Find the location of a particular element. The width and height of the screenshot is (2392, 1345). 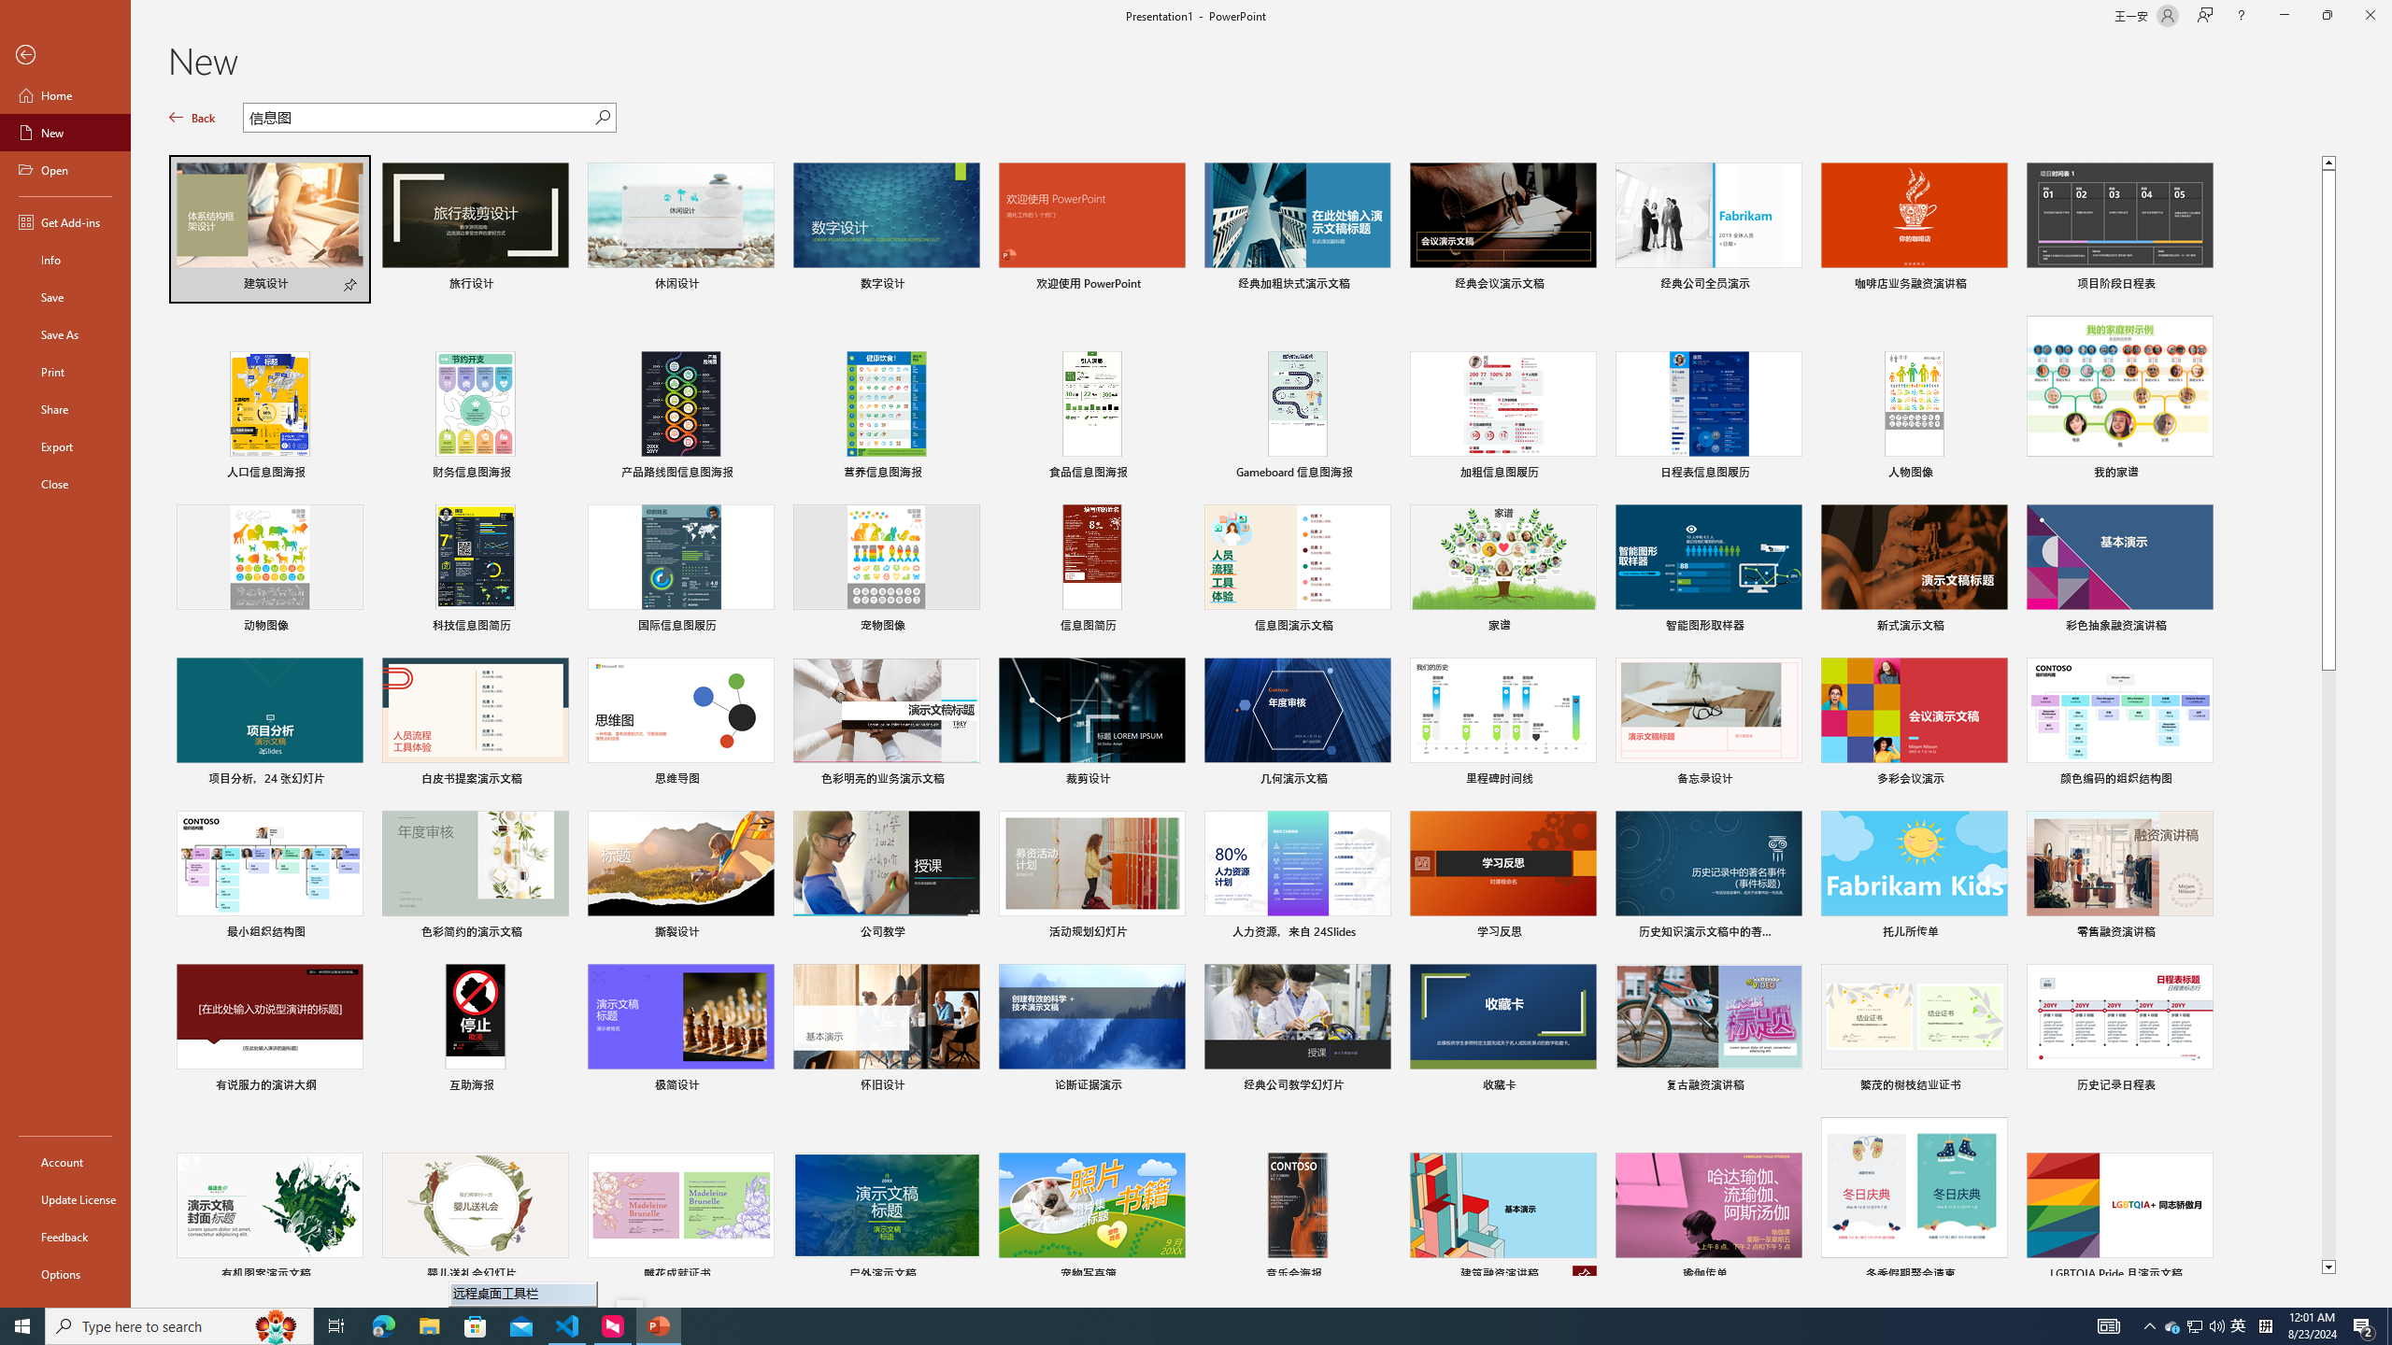

Back is located at coordinates (192, 118).